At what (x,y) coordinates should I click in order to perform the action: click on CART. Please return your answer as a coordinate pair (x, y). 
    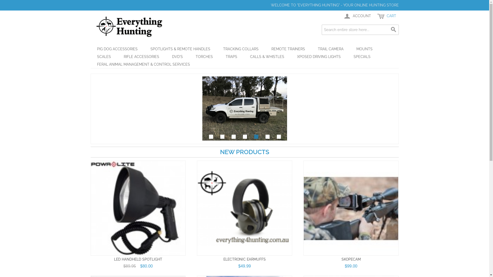
    Looking at the image, I should click on (386, 16).